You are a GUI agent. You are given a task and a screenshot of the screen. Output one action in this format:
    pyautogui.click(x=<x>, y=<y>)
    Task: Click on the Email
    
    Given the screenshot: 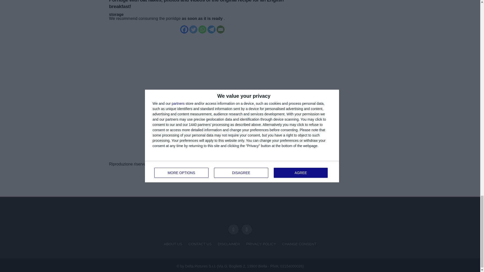 What is the action you would take?
    pyautogui.click(x=220, y=29)
    